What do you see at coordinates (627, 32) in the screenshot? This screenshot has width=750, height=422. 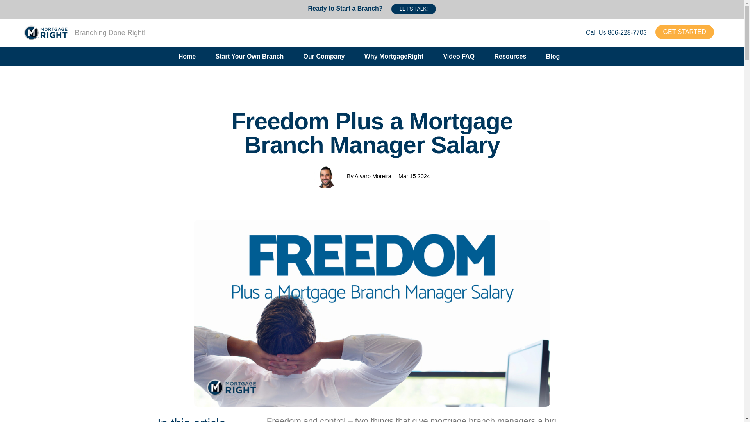 I see `866-228-7703` at bounding box center [627, 32].